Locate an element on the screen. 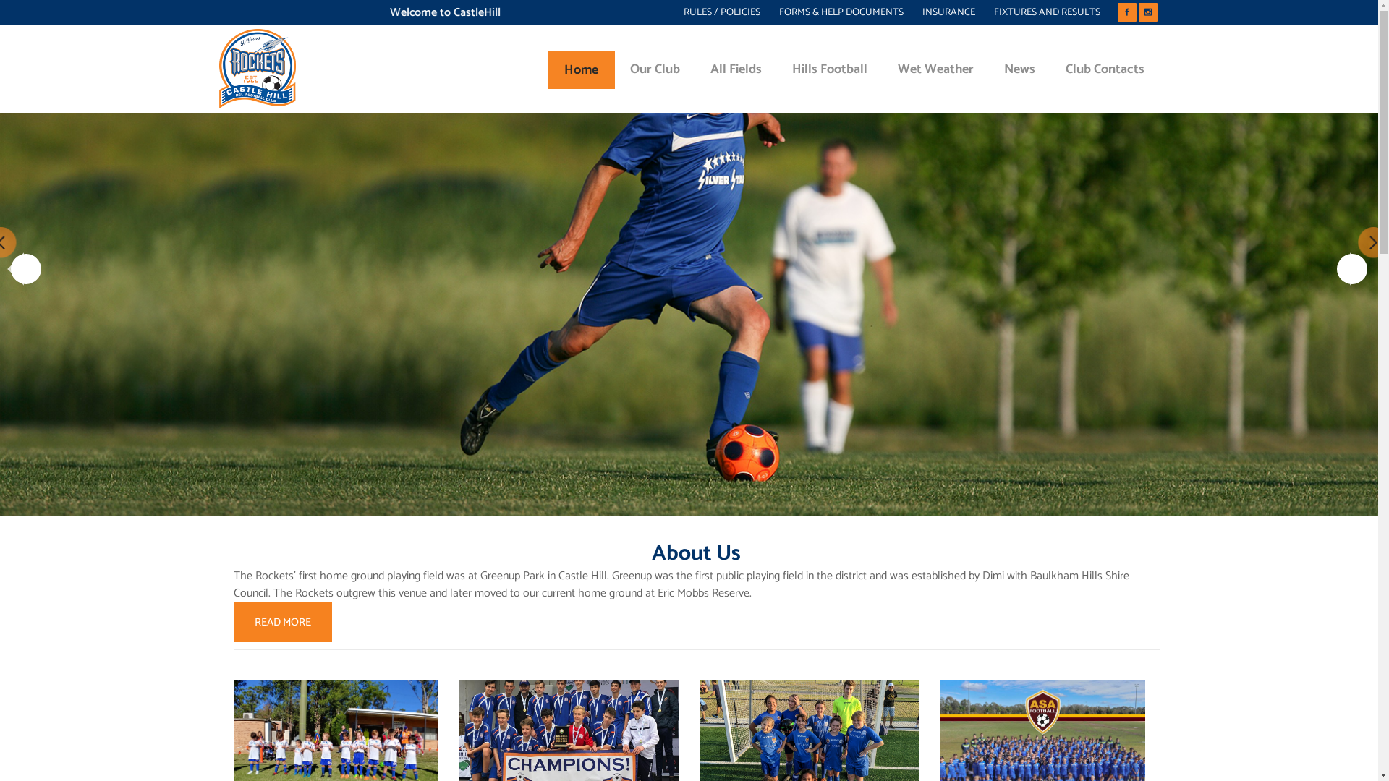 The image size is (1389, 781). Hills Football is located at coordinates (830, 69).